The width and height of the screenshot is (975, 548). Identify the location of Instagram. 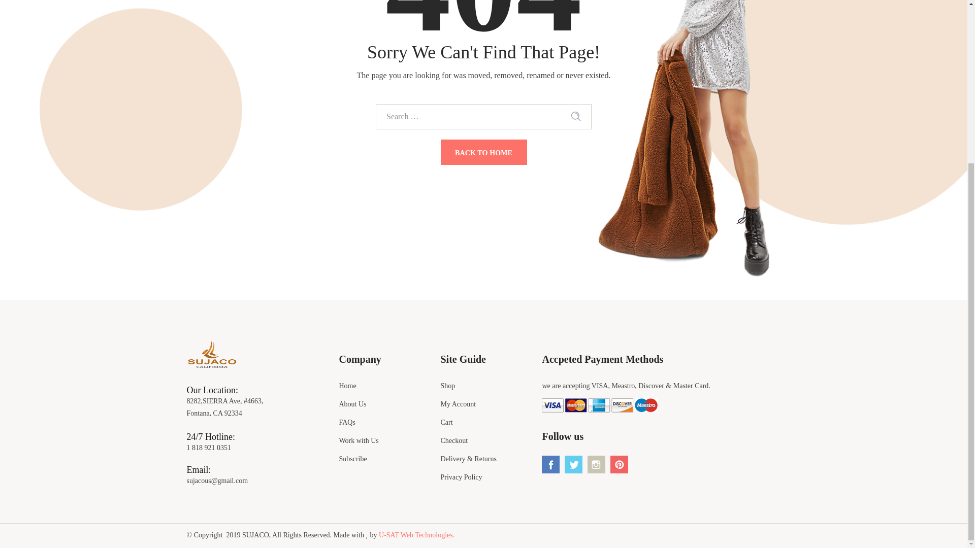
(596, 464).